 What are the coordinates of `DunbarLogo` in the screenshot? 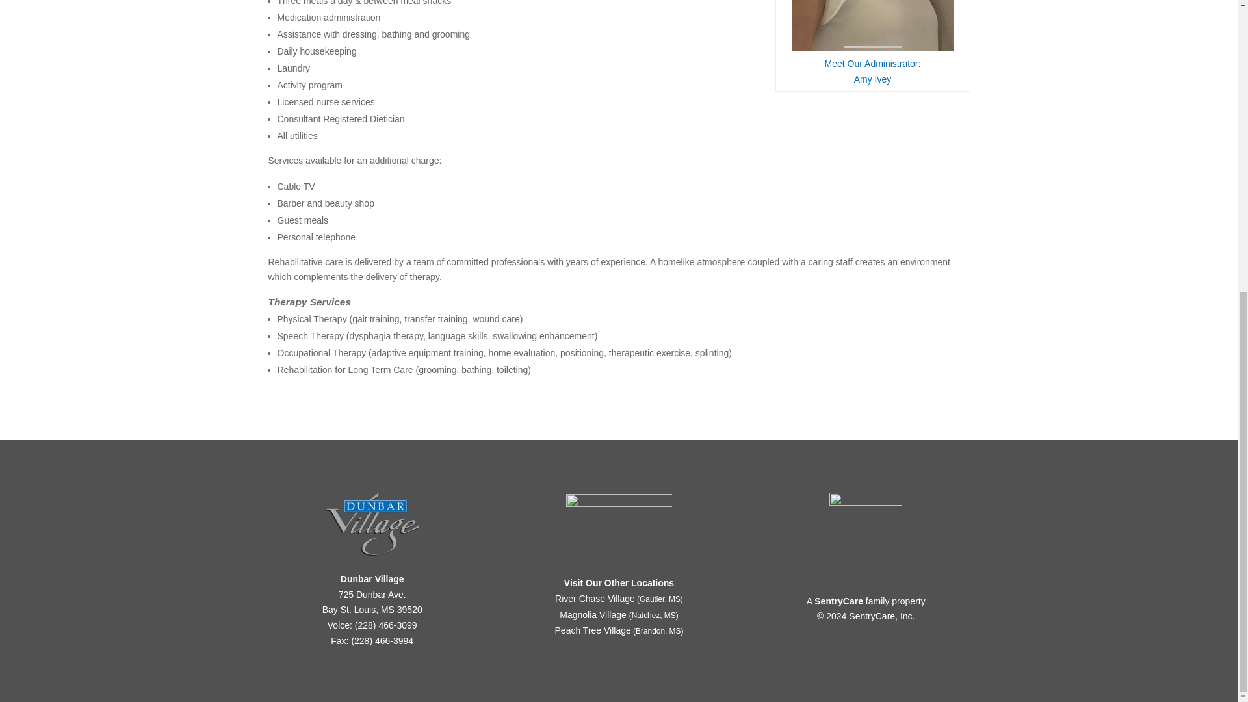 It's located at (372, 524).